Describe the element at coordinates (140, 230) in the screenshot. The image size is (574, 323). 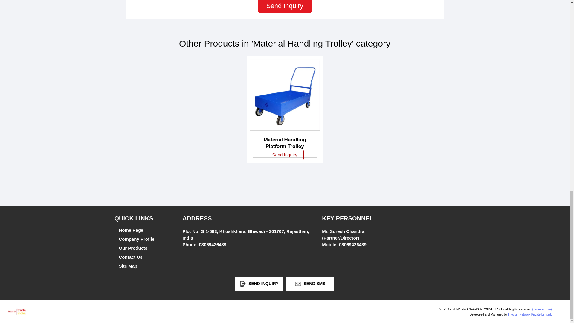
I see `Home Page` at that location.